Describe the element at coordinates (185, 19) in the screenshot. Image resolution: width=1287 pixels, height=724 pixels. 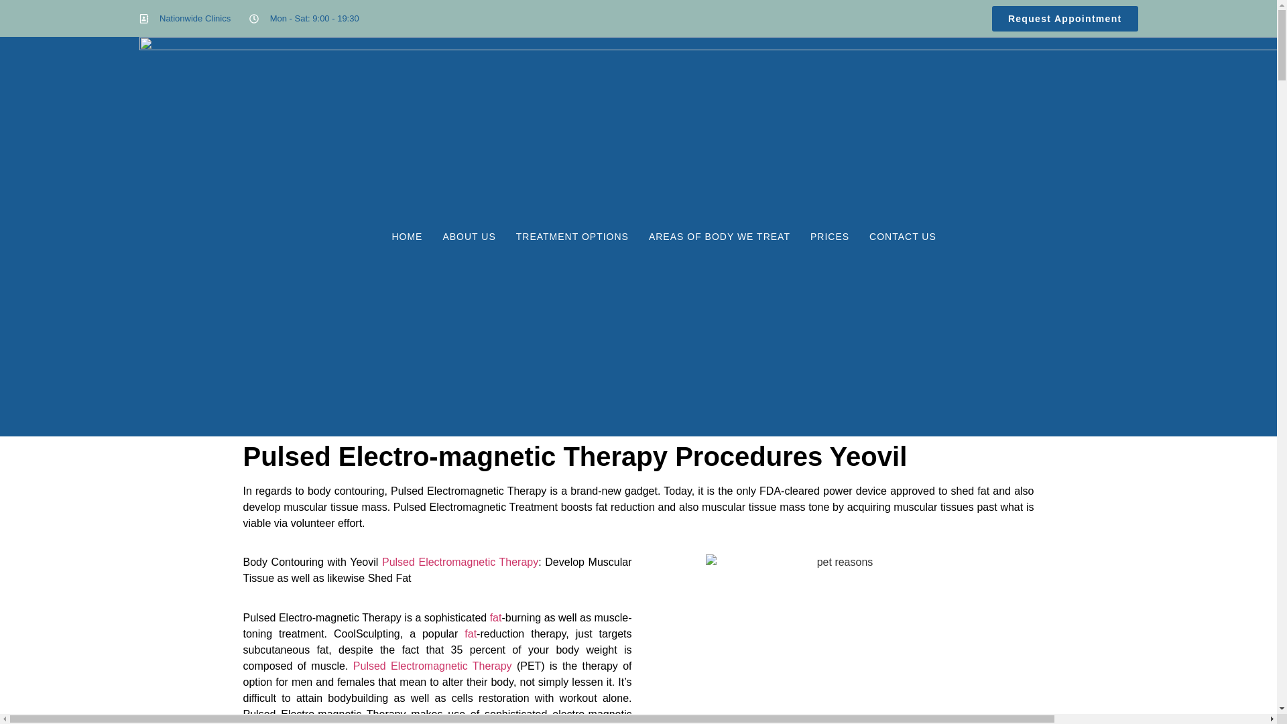
I see `Nationwide Clinics` at that location.